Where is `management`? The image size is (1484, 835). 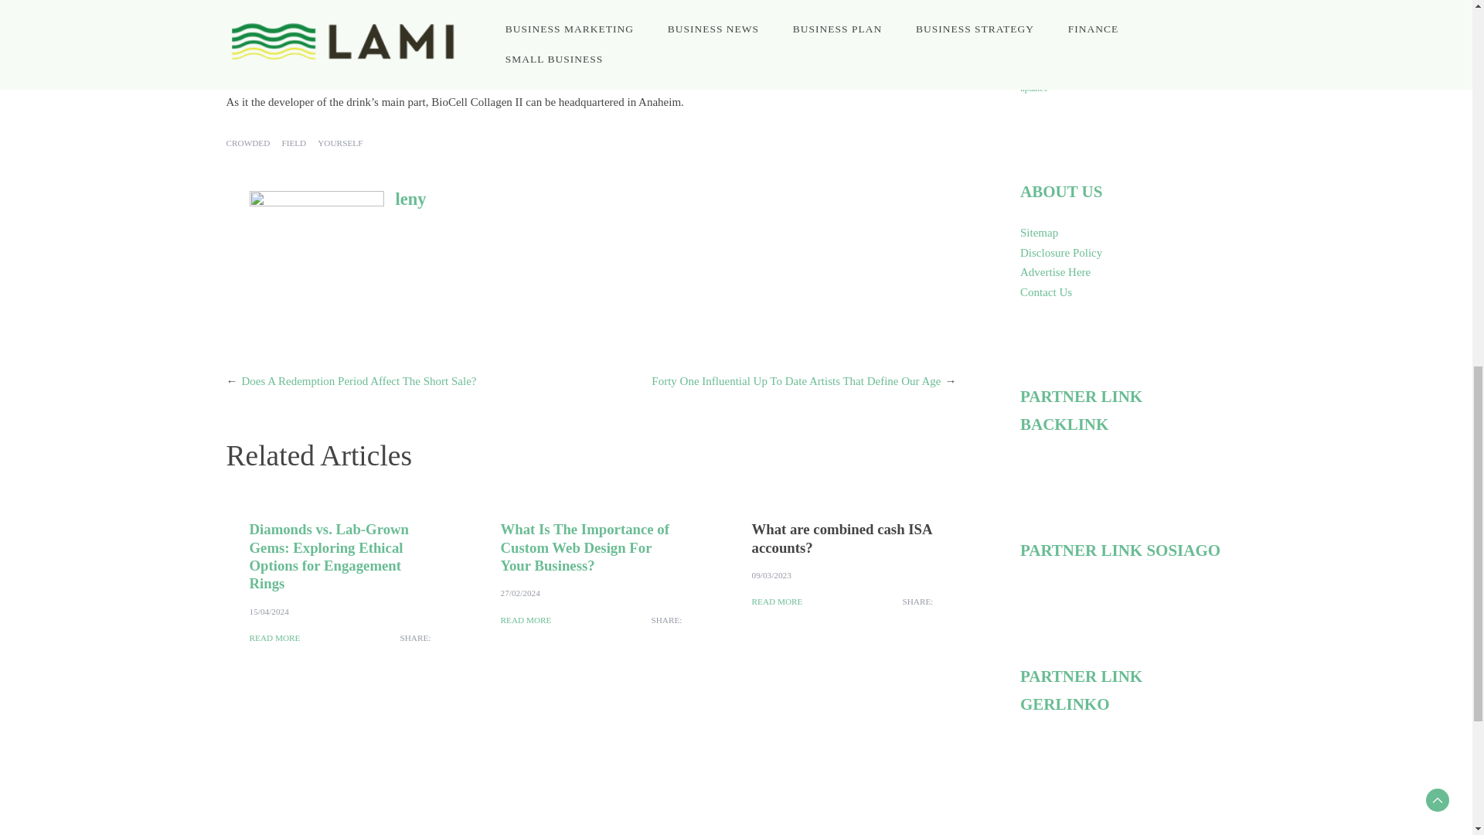 management is located at coordinates (1046, 11).